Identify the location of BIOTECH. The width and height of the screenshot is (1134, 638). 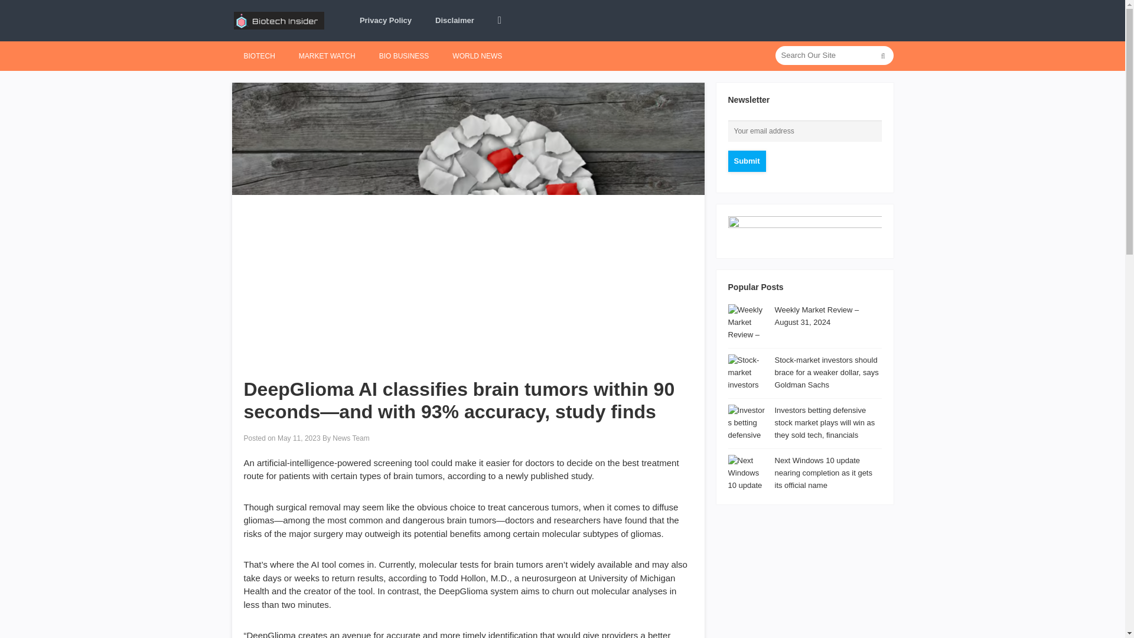
(259, 56).